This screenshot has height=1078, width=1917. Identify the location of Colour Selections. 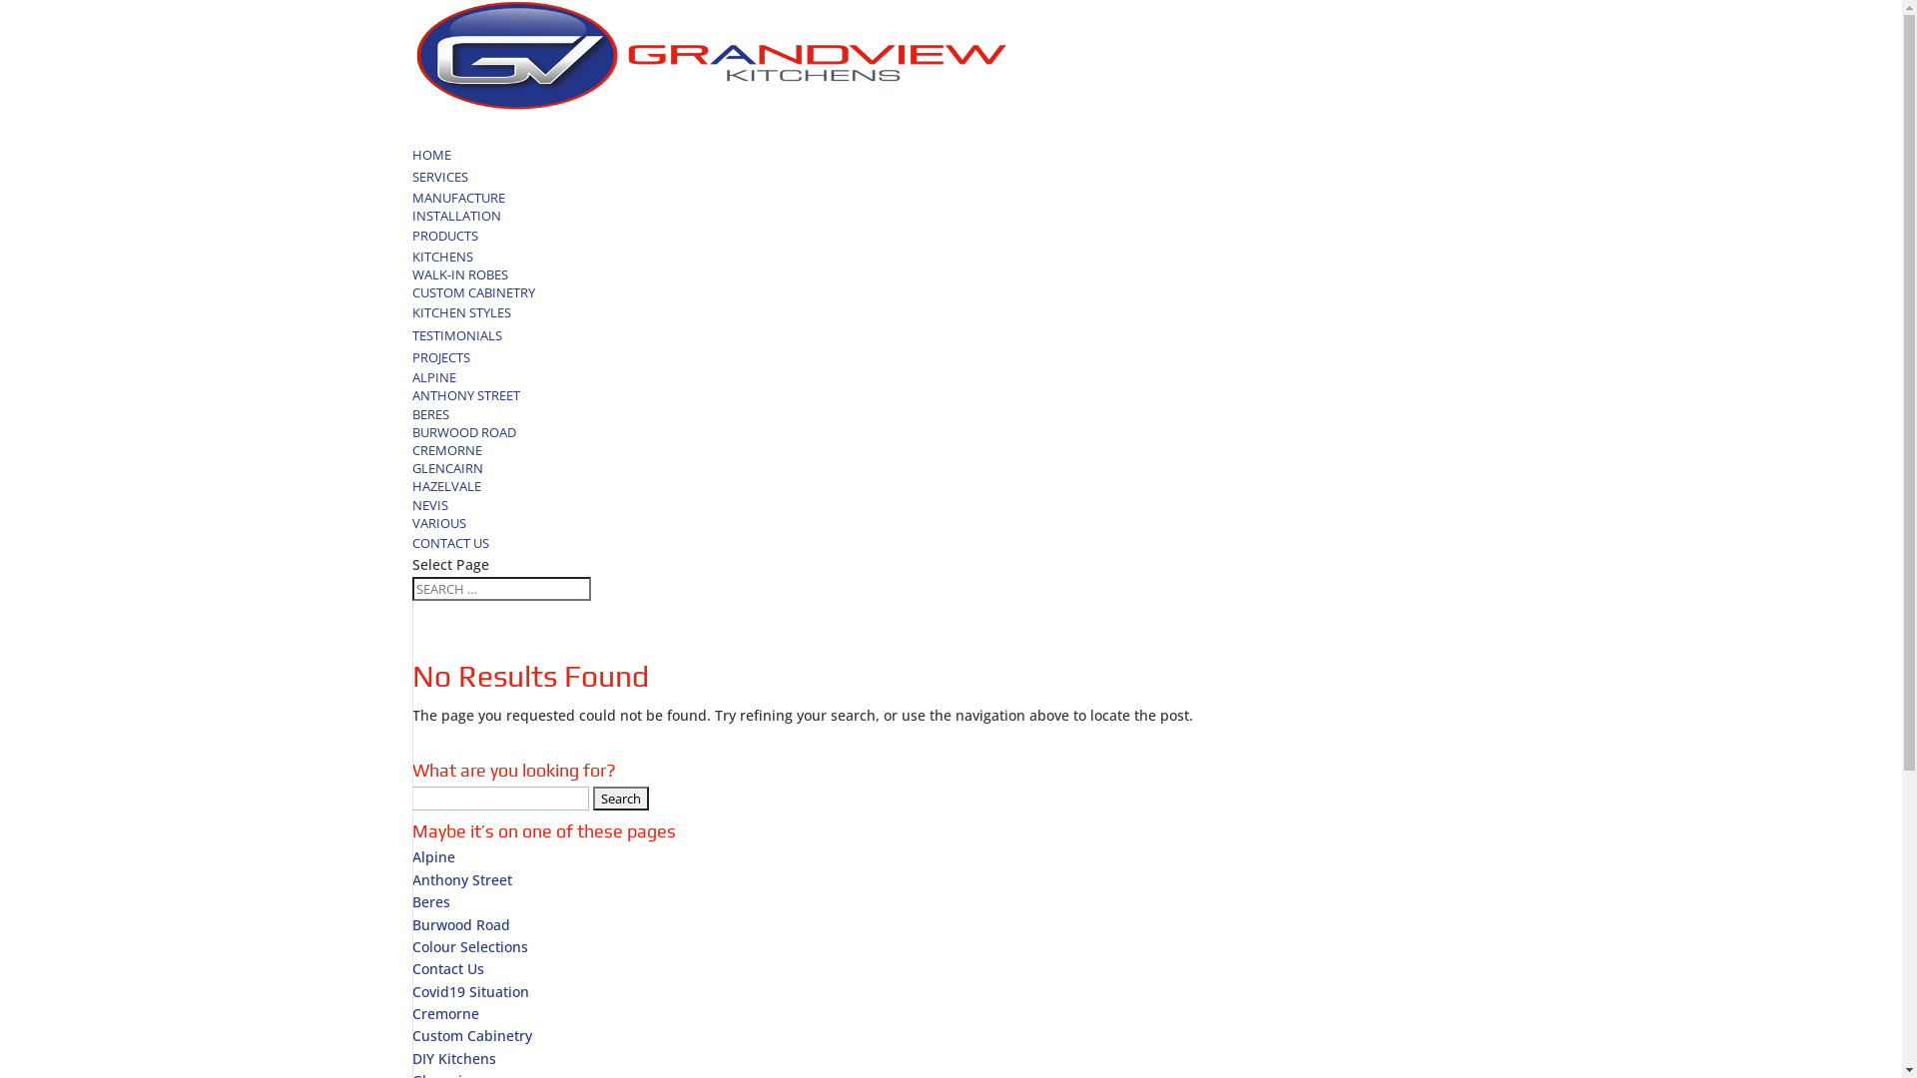
(469, 946).